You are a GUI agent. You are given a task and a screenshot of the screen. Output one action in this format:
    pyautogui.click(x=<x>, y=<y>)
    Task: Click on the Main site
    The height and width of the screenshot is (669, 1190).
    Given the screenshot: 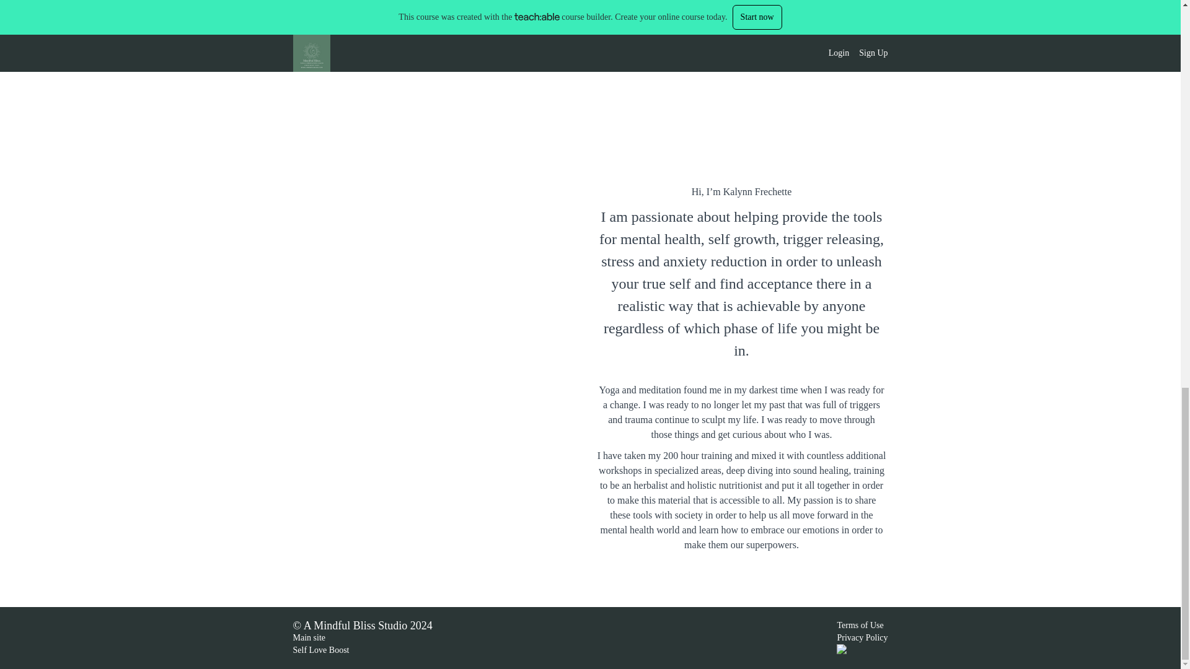 What is the action you would take?
    pyautogui.click(x=309, y=637)
    